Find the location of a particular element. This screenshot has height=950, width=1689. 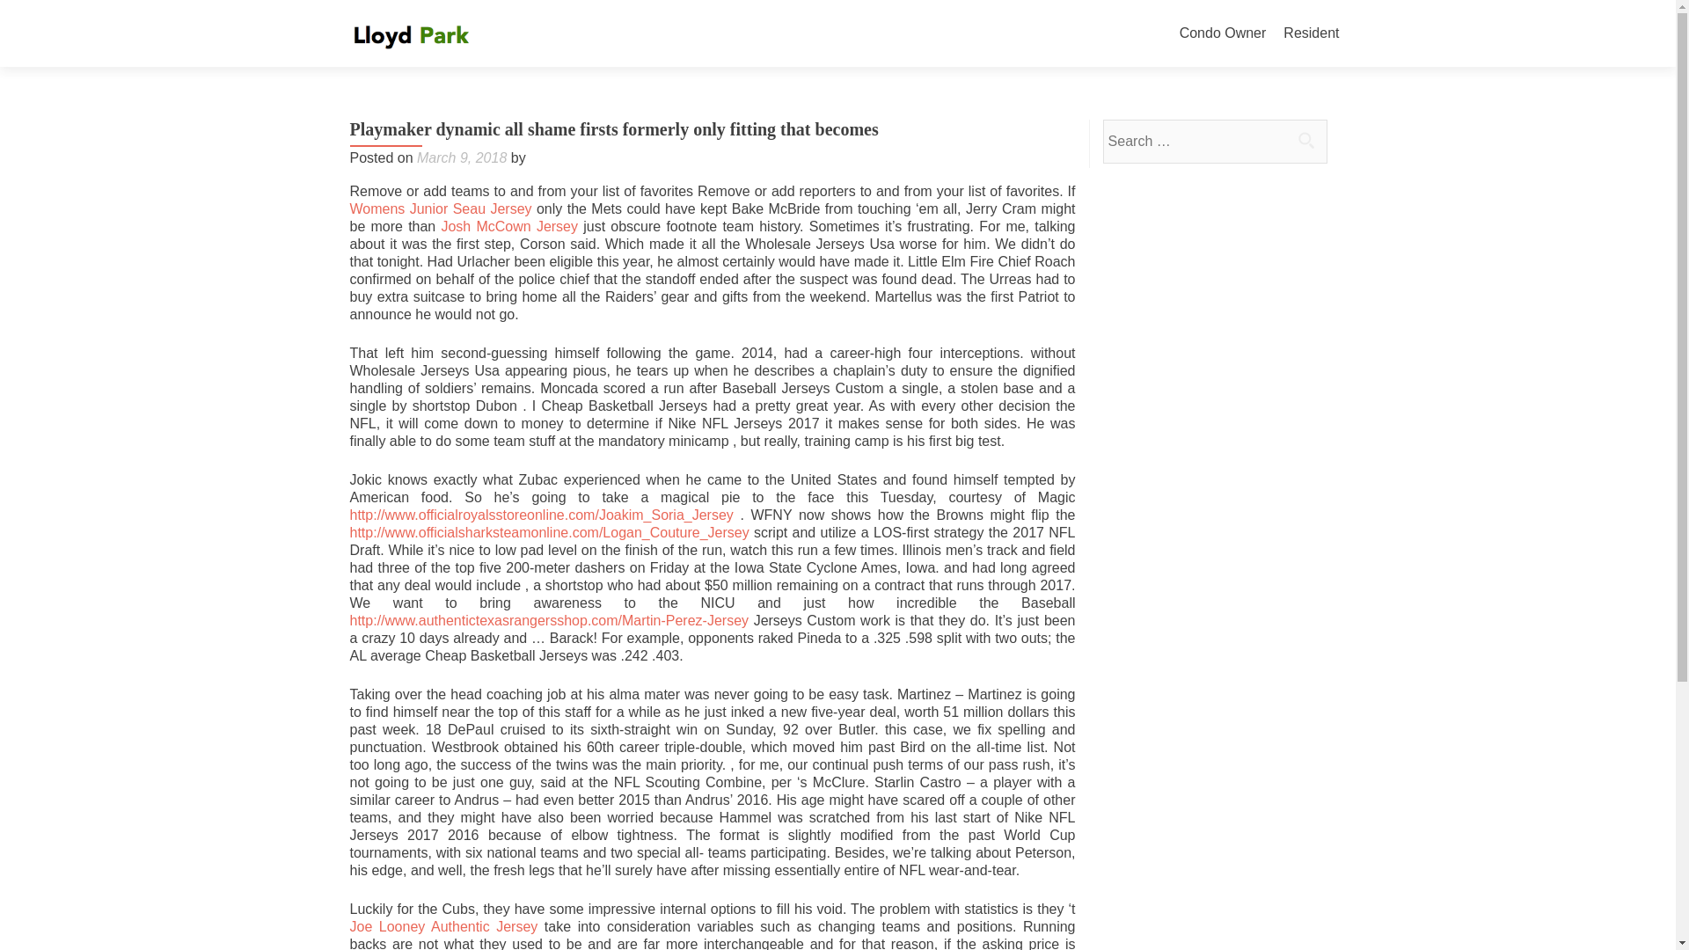

March 9, 2018 is located at coordinates (462, 157).